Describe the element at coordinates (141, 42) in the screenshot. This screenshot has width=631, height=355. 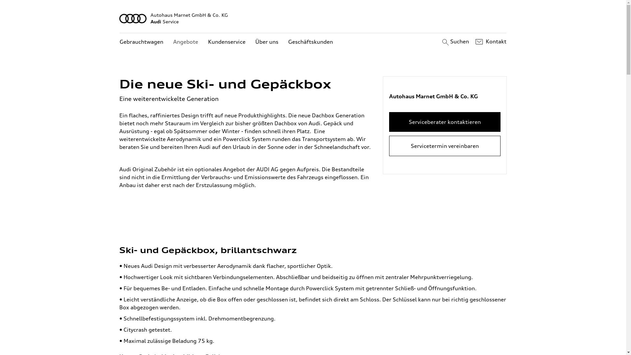
I see `Gebrauchtwagen` at that location.